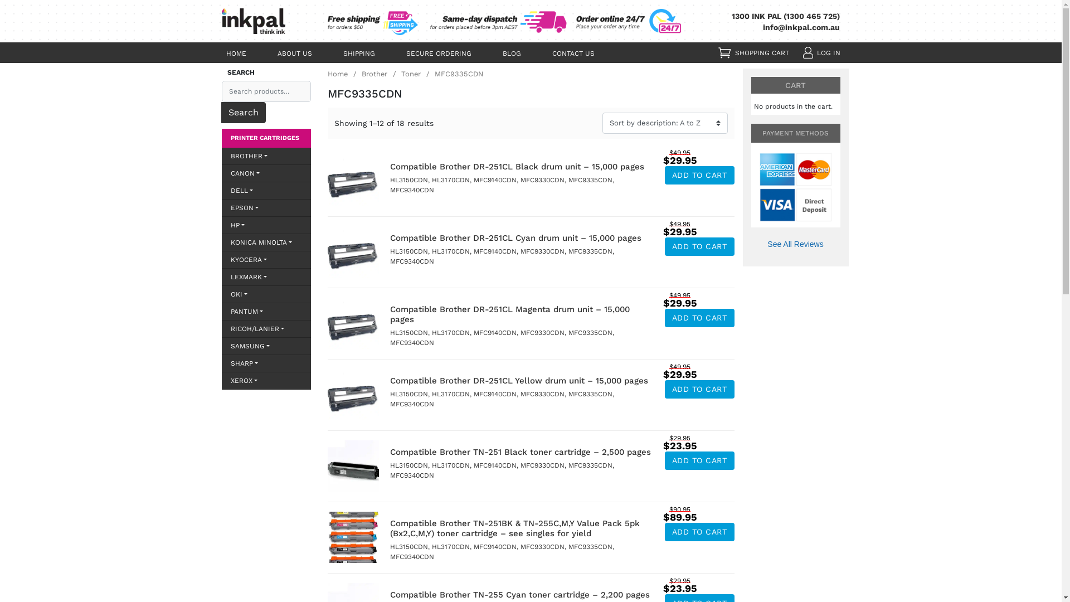 The image size is (1070, 602). Describe the element at coordinates (495, 333) in the screenshot. I see `MFC9140CDN` at that location.